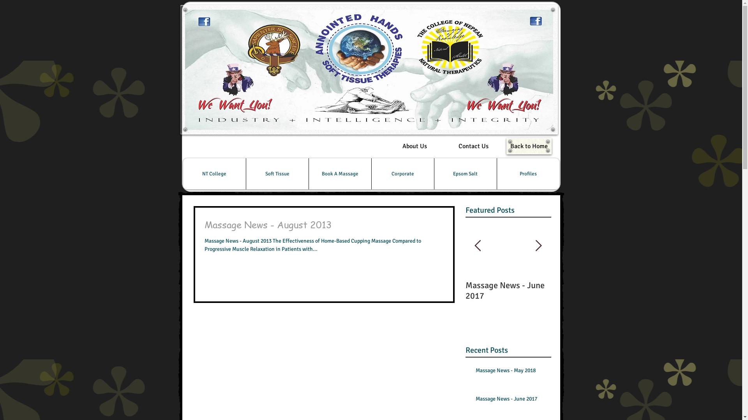 Image resolution: width=748 pixels, height=420 pixels. I want to click on Massage News - August 2013, so click(324, 227).